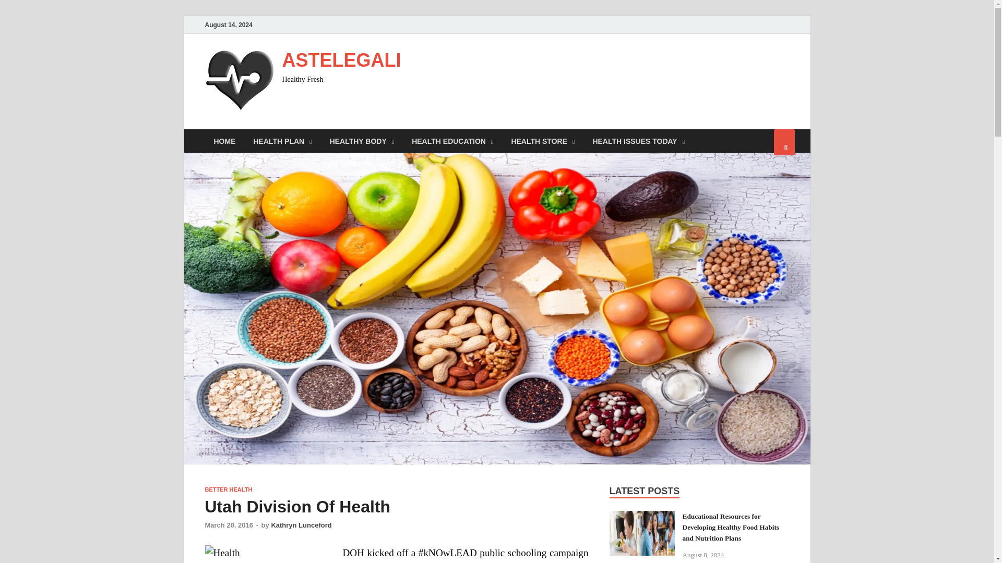  Describe the element at coordinates (224, 141) in the screenshot. I see `HOME` at that location.